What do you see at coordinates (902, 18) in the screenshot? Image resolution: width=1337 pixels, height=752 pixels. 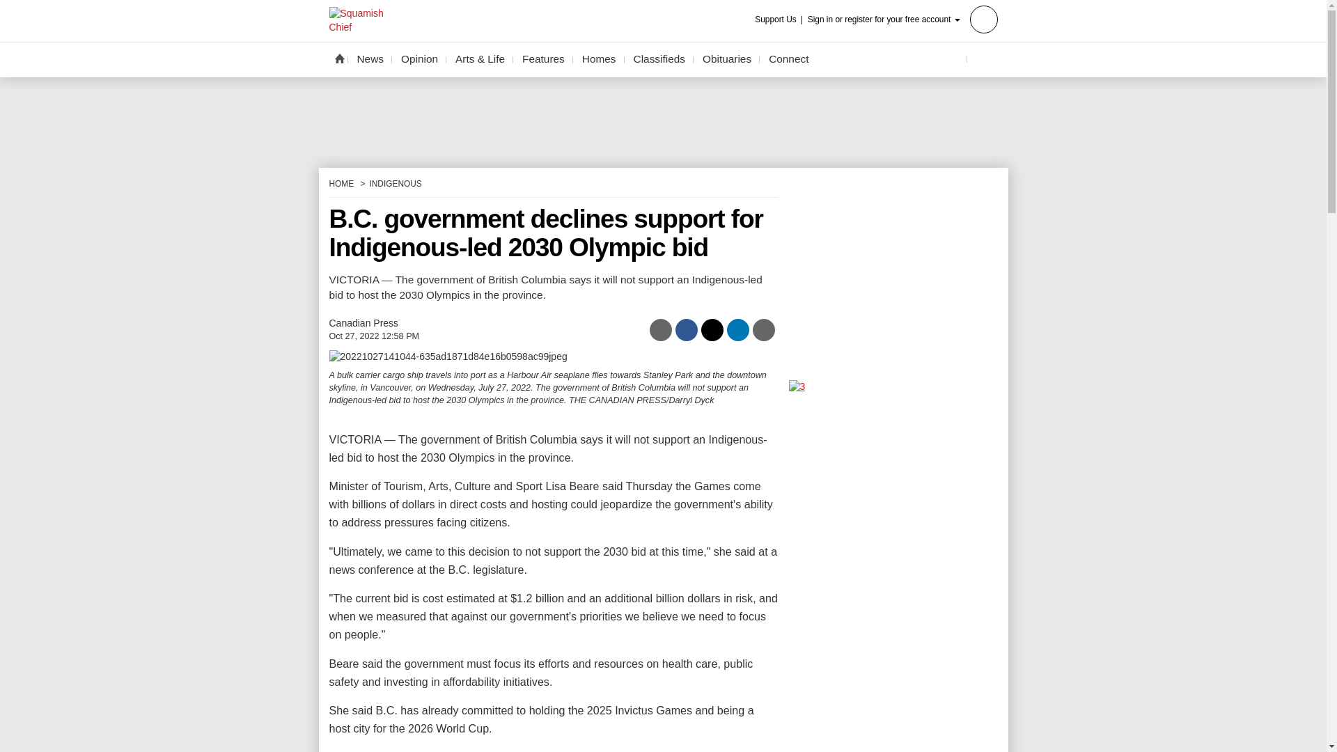 I see `Sign in or register for your free account` at bounding box center [902, 18].